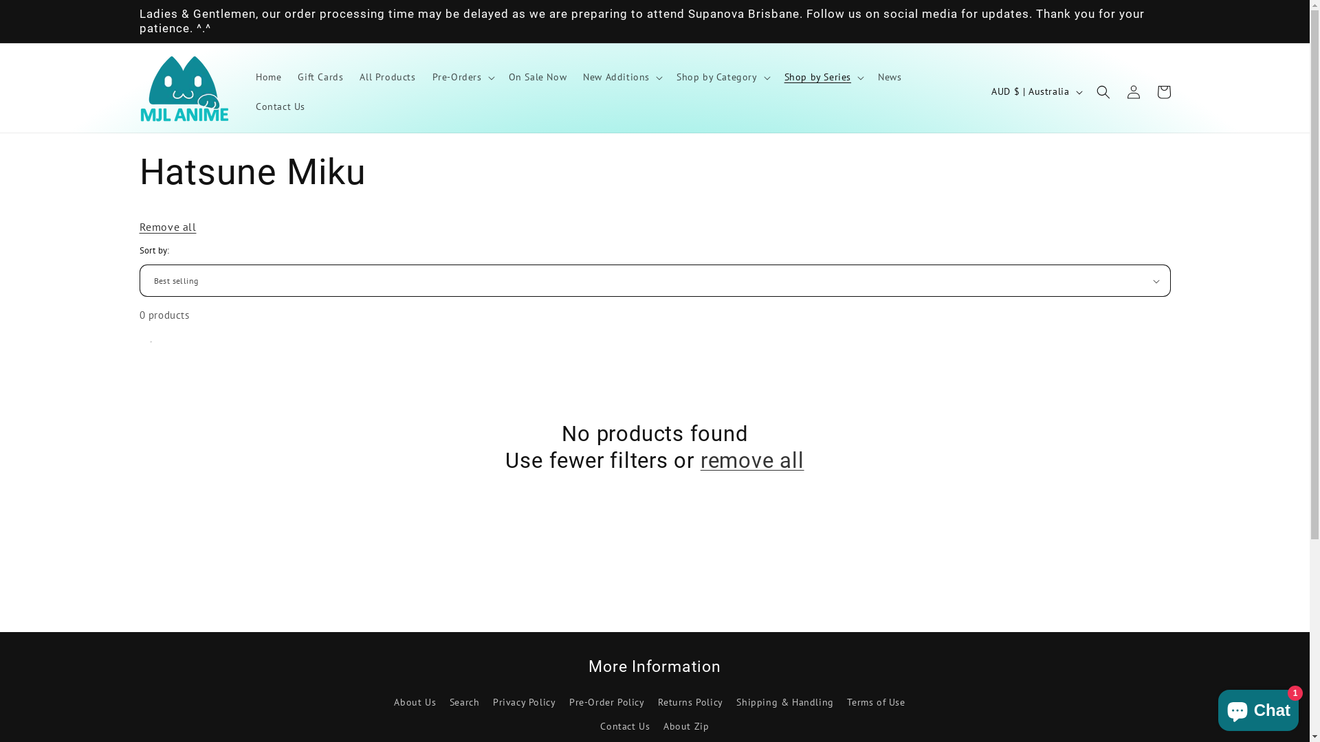  What do you see at coordinates (1035, 92) in the screenshot?
I see `AUD $ | Australia` at bounding box center [1035, 92].